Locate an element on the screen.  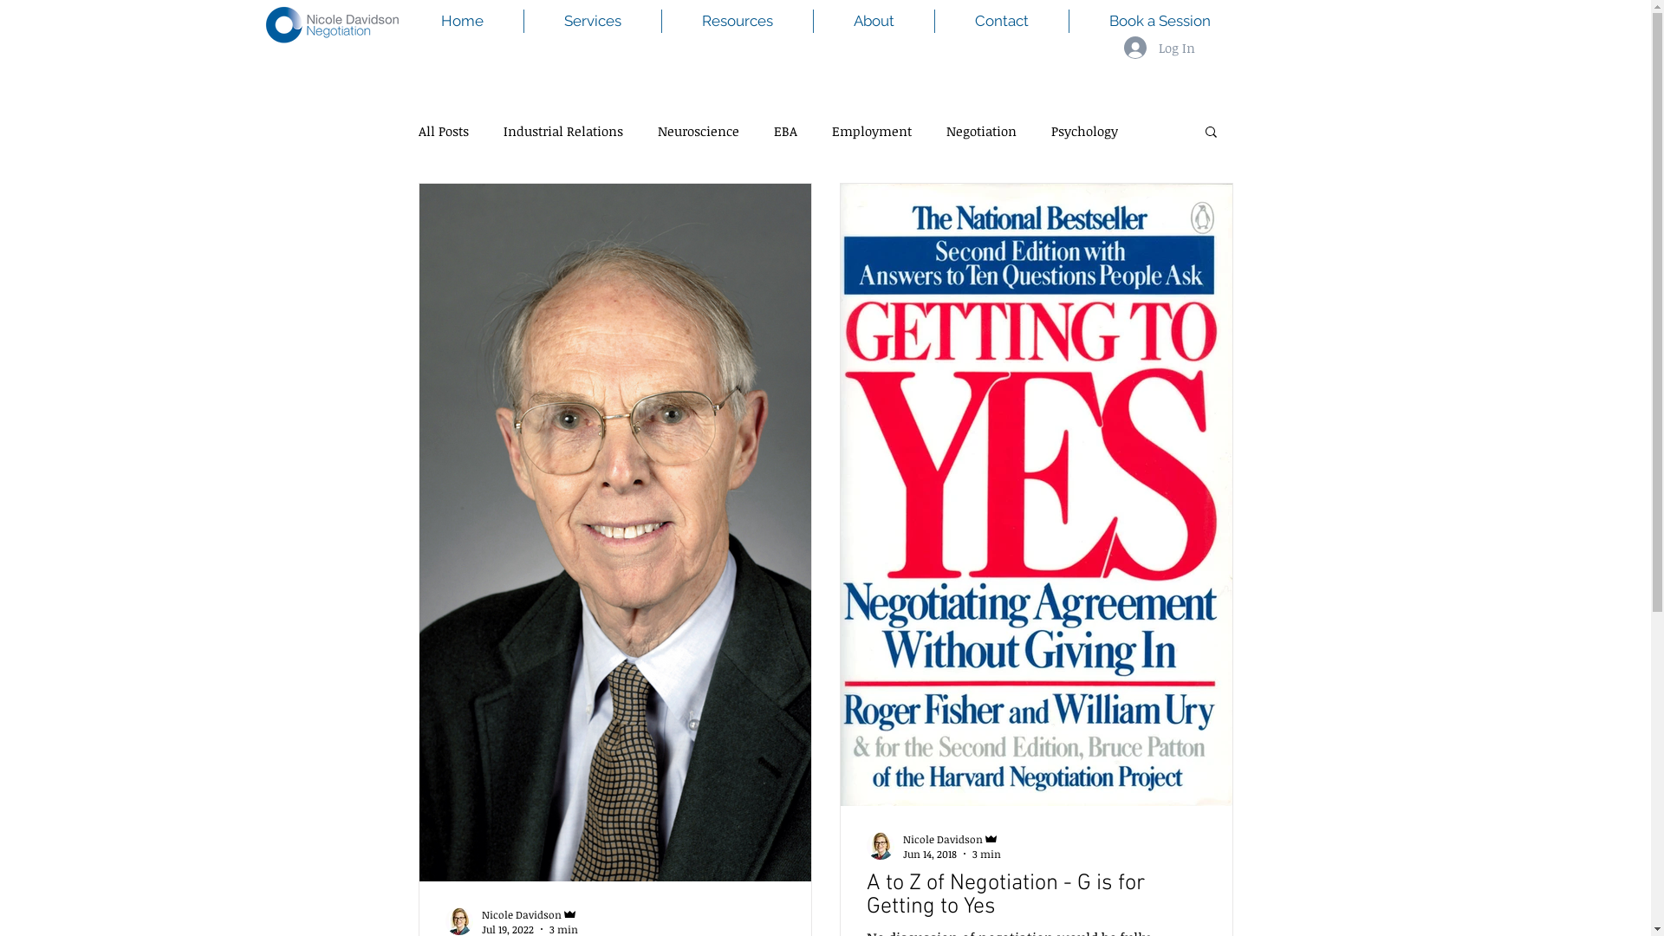
Nicole Davidson is located at coordinates (952, 839).